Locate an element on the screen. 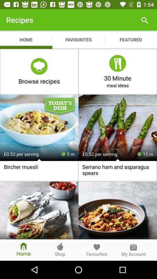 Image resolution: width=157 pixels, height=279 pixels. tap icon above featured app is located at coordinates (145, 20).